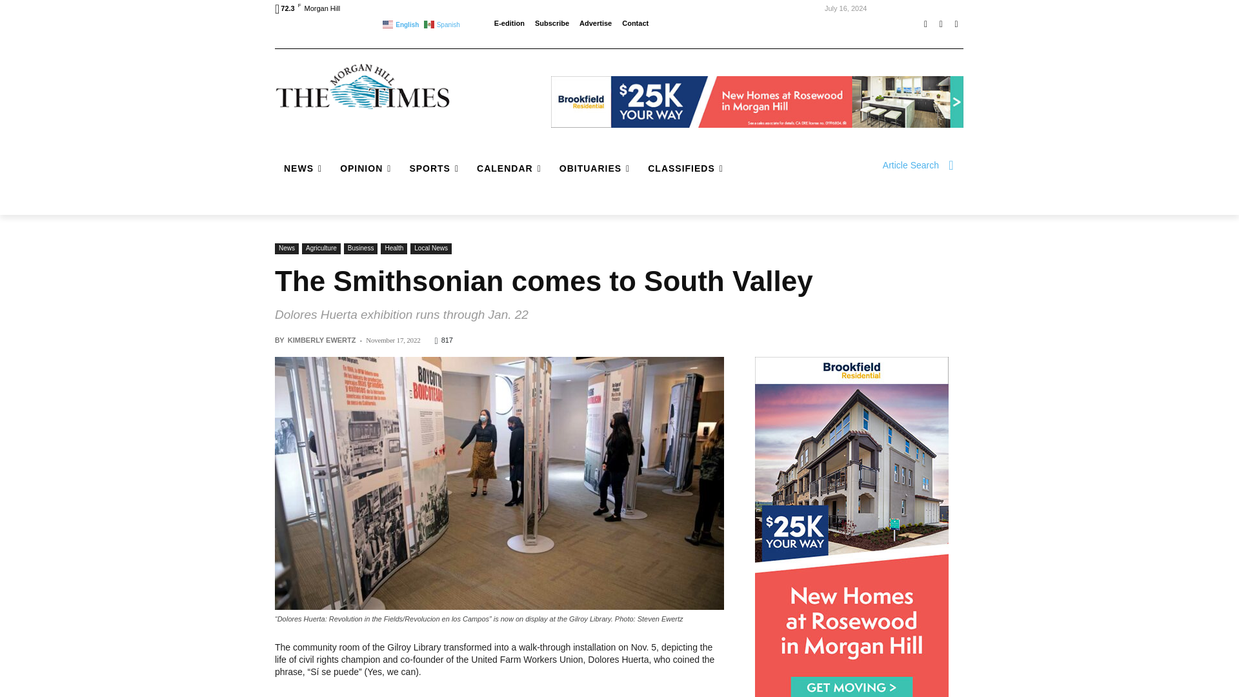 The width and height of the screenshot is (1239, 697). Describe the element at coordinates (941, 24) in the screenshot. I see `Instagram` at that location.